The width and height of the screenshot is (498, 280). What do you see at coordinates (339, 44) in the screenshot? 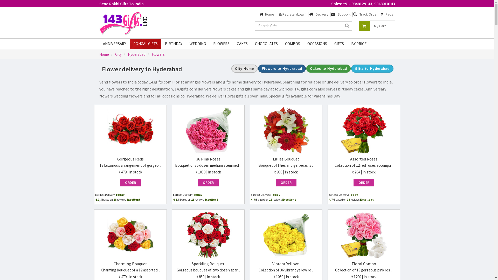
I see `GIFTS` at bounding box center [339, 44].